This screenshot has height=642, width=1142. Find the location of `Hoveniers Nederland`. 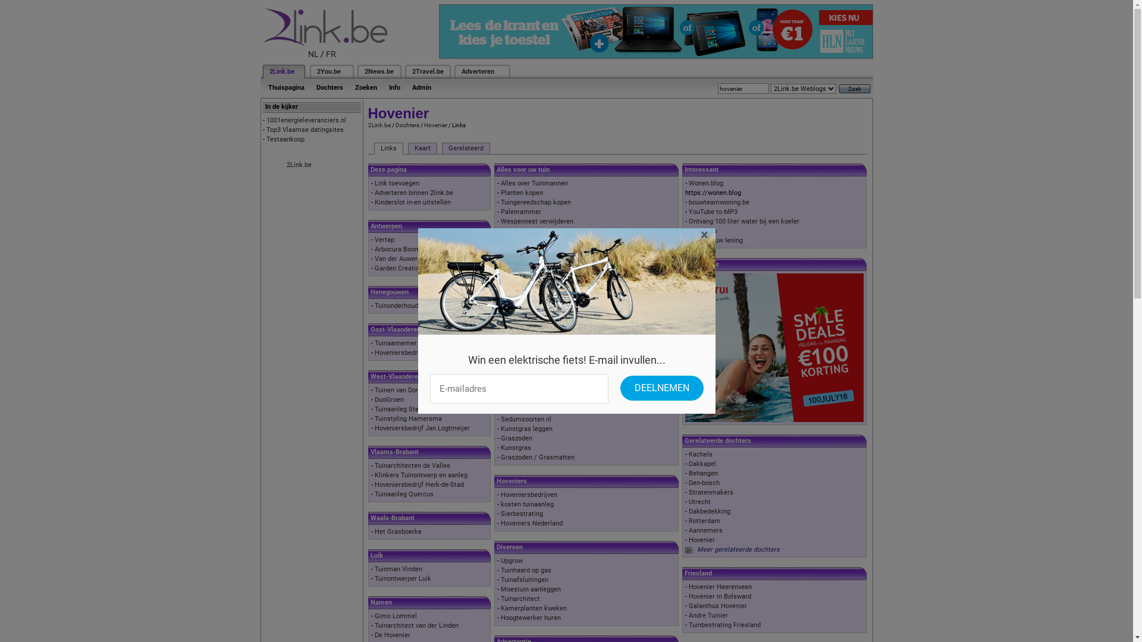

Hoveniers Nederland is located at coordinates (532, 523).